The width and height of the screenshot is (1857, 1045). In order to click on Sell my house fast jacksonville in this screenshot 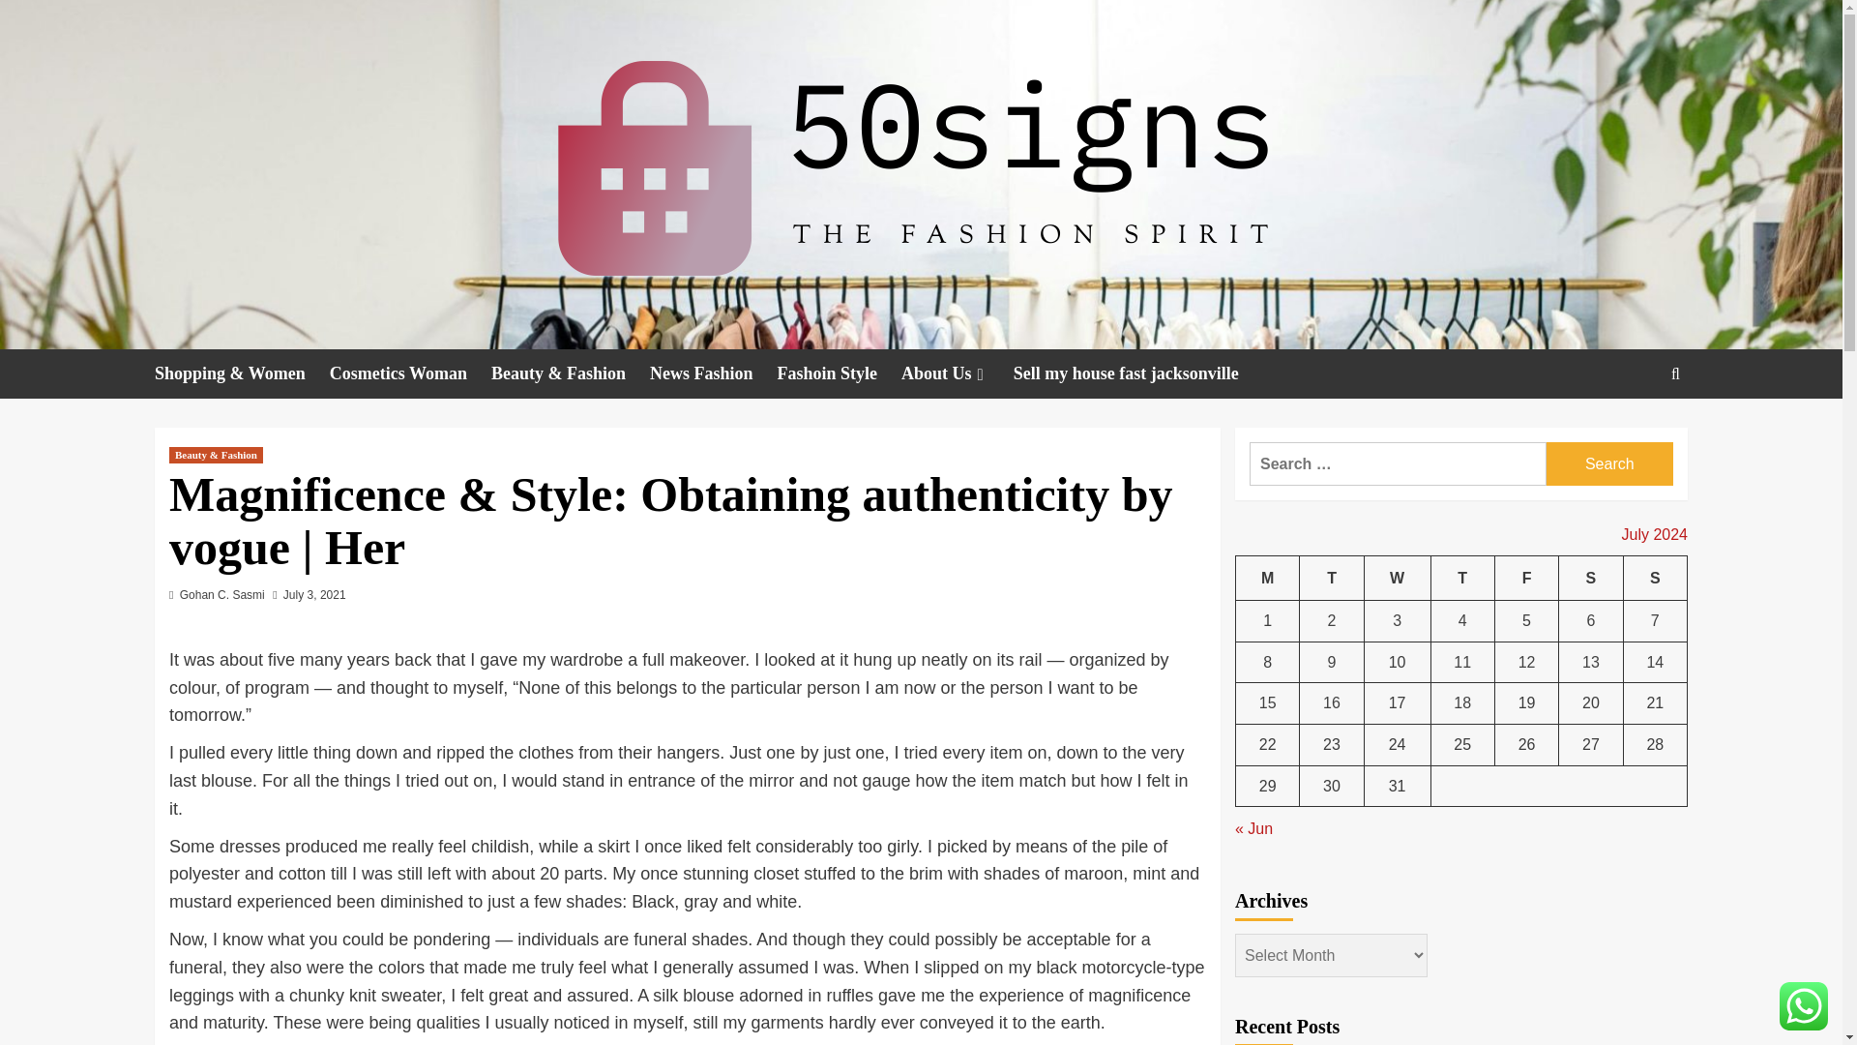, I will do `click(1137, 373)`.